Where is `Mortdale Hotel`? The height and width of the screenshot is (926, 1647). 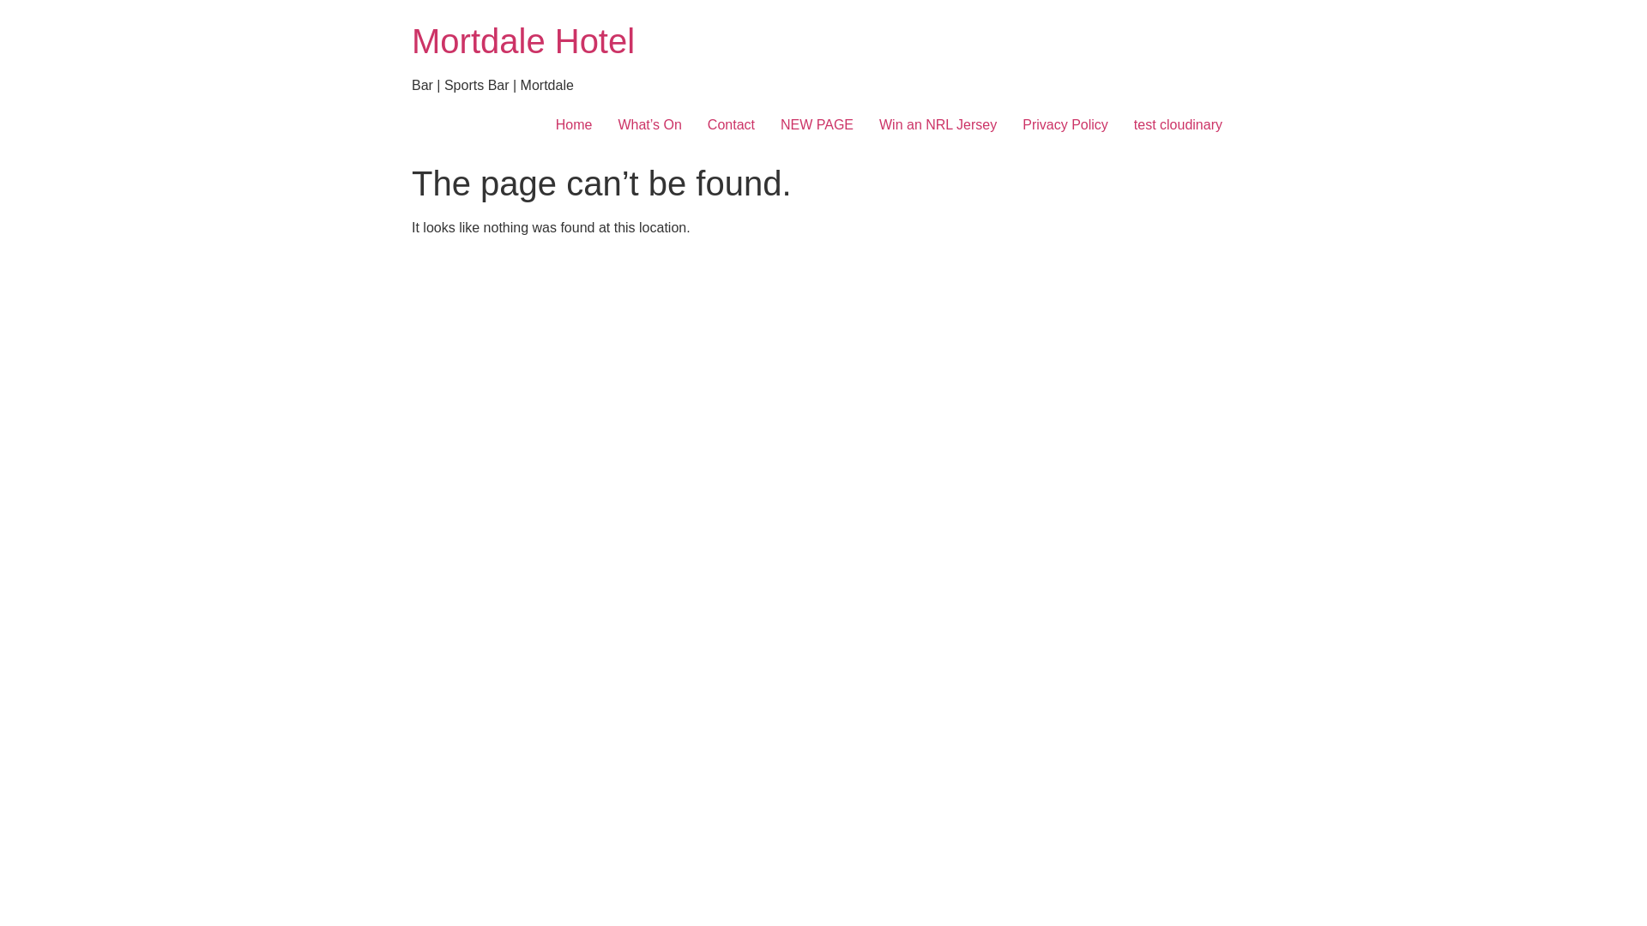
Mortdale Hotel is located at coordinates (523, 41).